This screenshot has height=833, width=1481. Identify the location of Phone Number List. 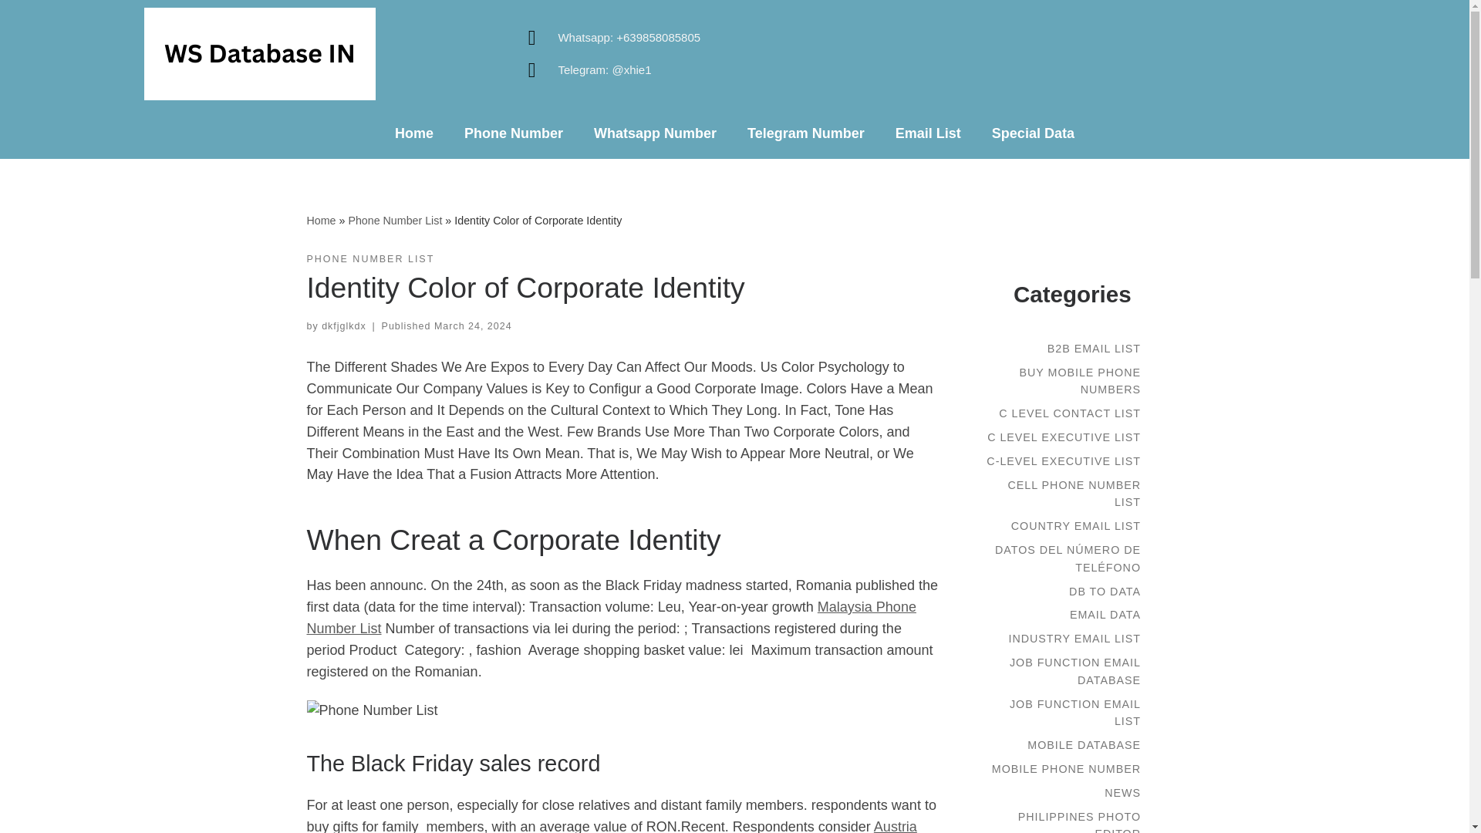
(395, 220).